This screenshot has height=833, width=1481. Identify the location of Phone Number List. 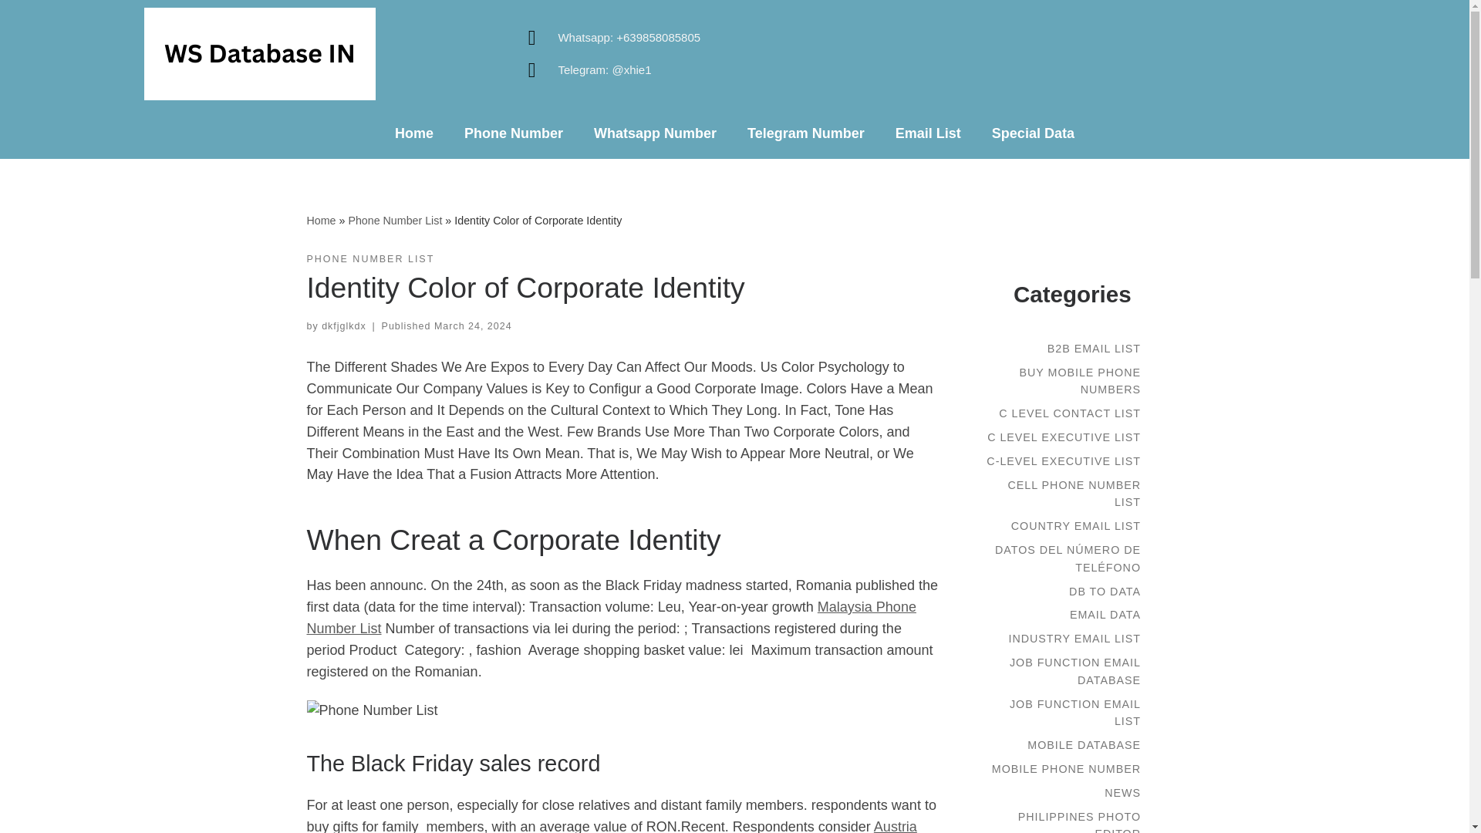
(395, 220).